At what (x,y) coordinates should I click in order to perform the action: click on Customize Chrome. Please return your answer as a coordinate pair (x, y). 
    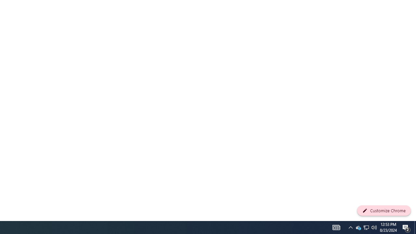
    Looking at the image, I should click on (384, 211).